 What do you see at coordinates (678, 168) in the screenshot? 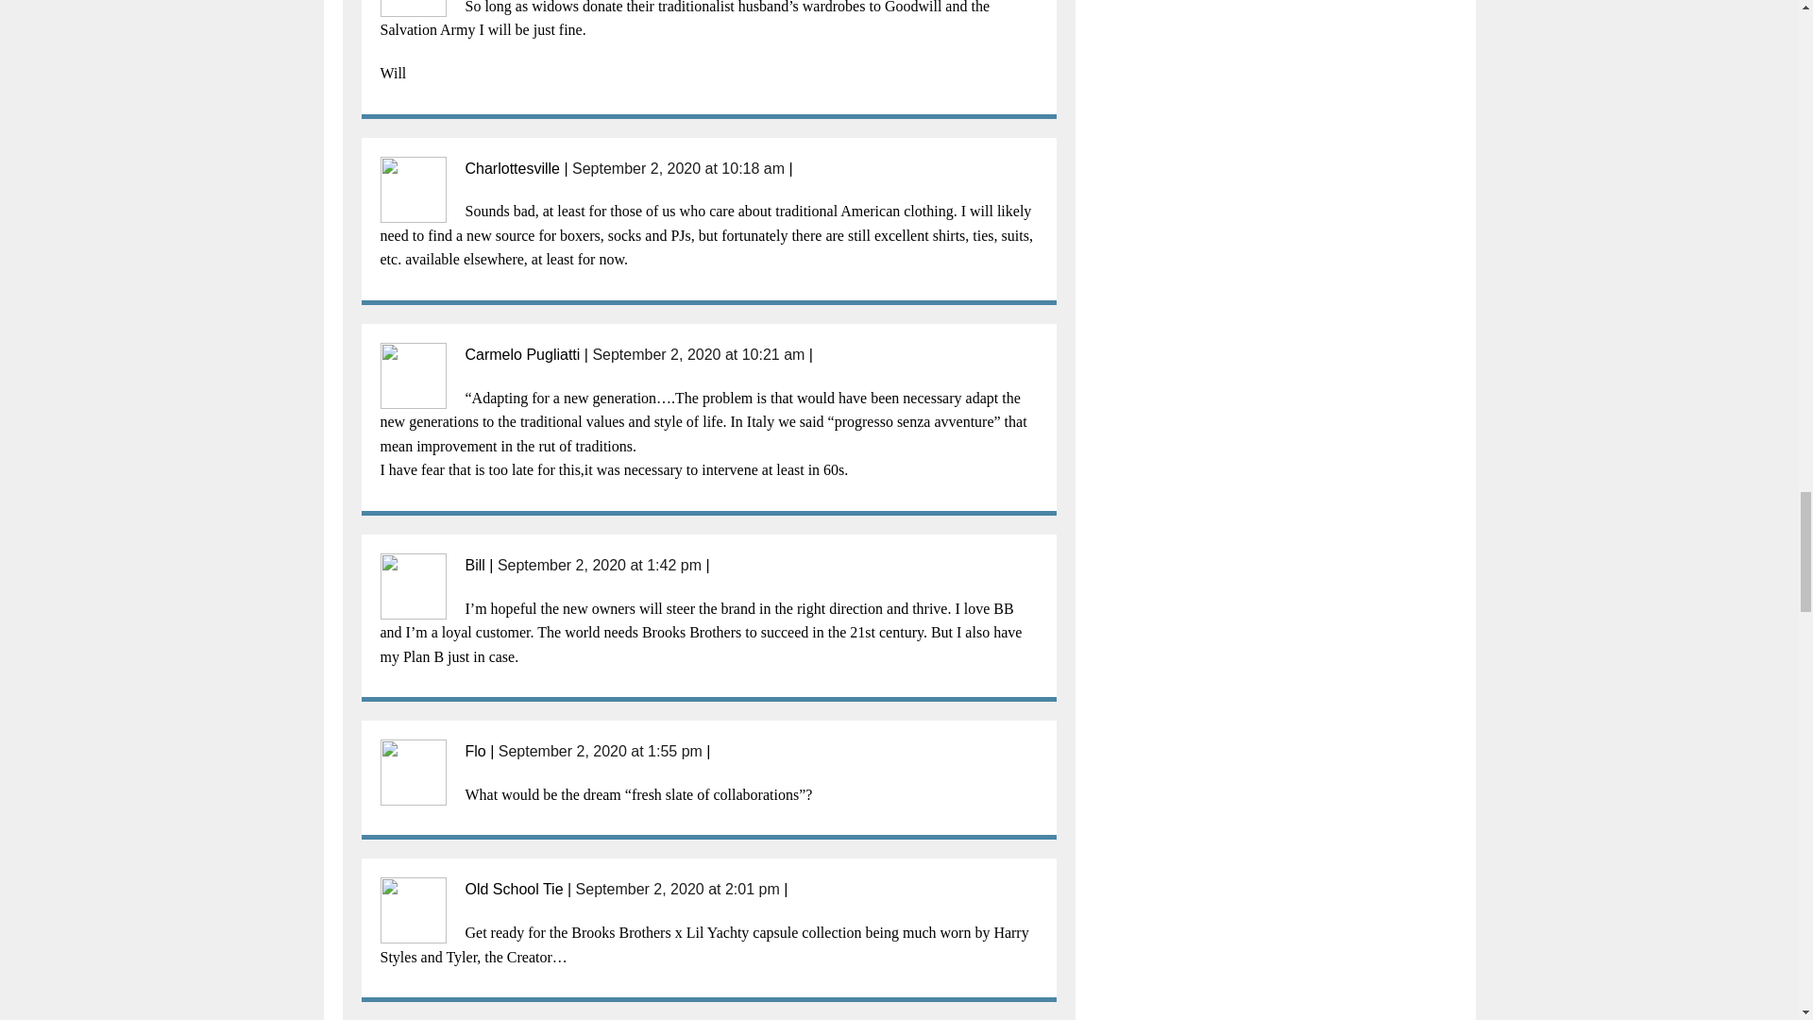
I see `September 2, 2020 at 10:18 am` at bounding box center [678, 168].